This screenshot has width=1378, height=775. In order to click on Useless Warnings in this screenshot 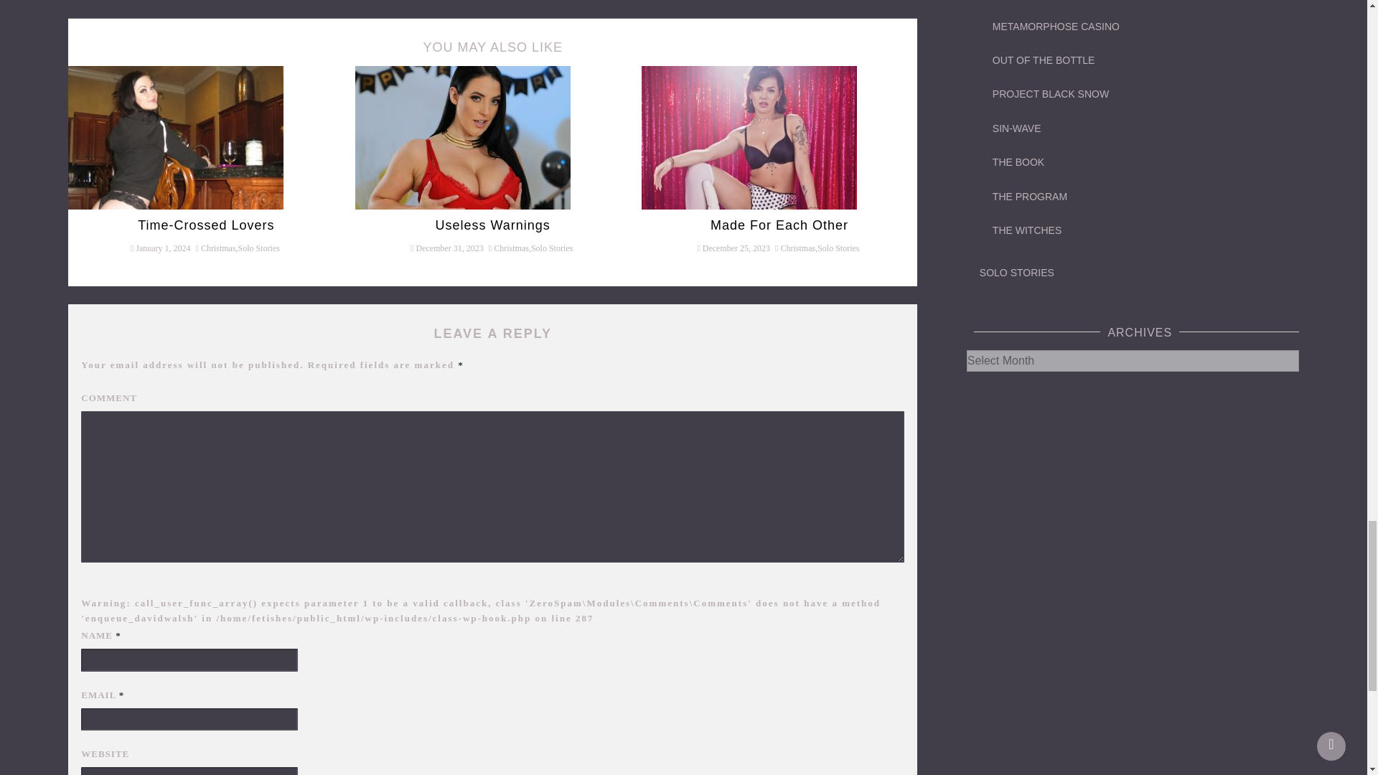, I will do `click(462, 136)`.